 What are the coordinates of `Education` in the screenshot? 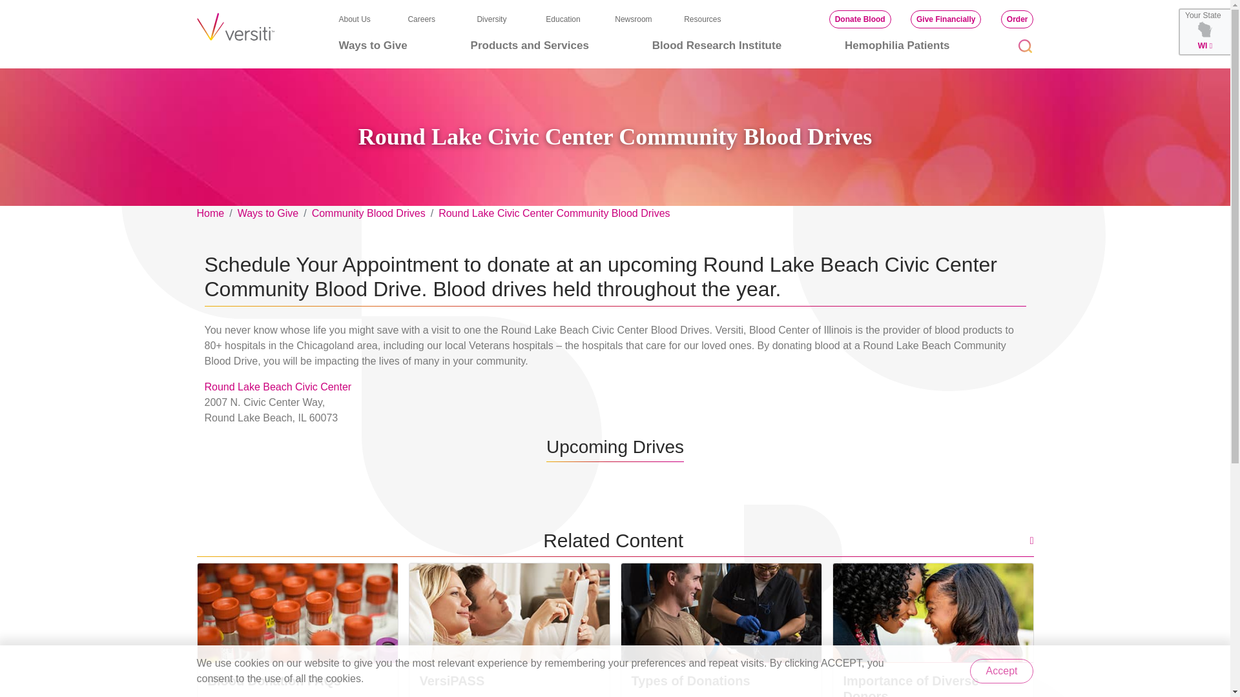 It's located at (563, 19).